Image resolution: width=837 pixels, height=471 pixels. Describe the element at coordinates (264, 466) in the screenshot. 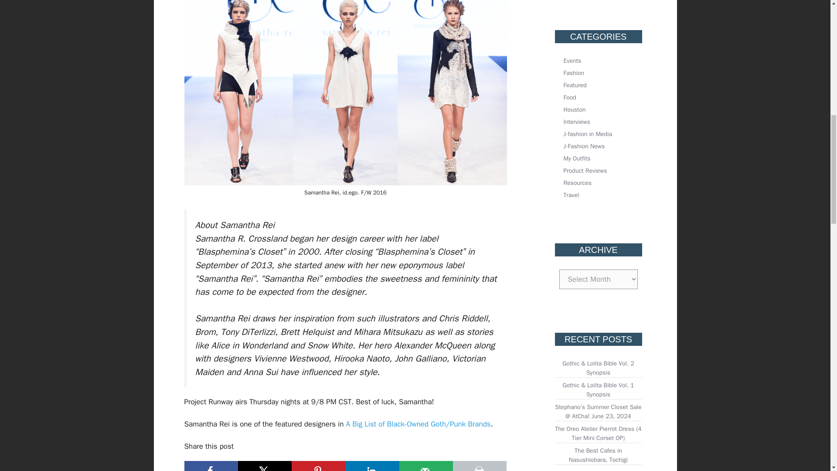

I see `Share on X` at that location.